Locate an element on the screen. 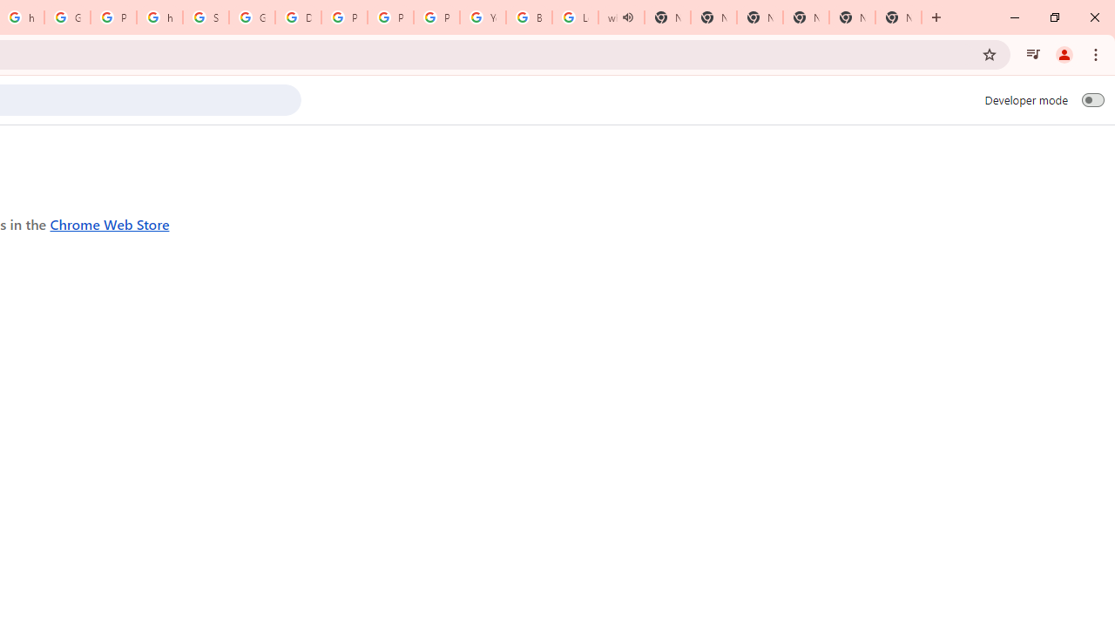 This screenshot has height=627, width=1115. New Tab is located at coordinates (806, 17).